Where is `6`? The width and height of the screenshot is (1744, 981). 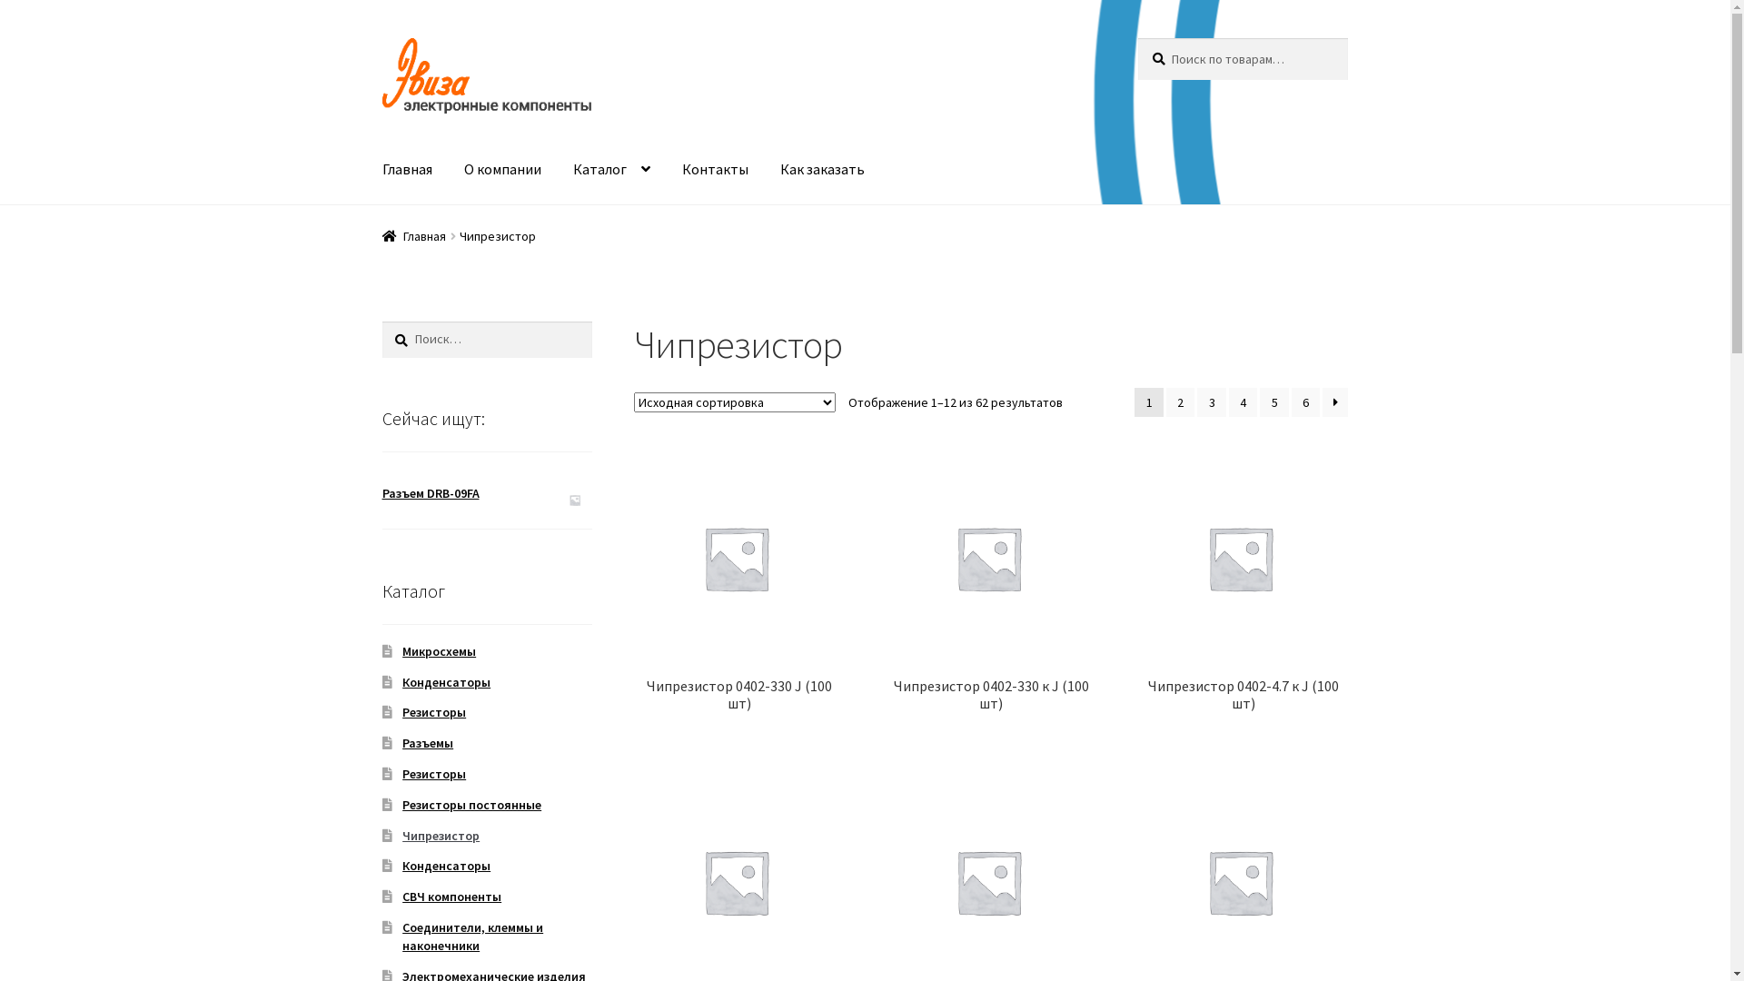
6 is located at coordinates (1306, 402).